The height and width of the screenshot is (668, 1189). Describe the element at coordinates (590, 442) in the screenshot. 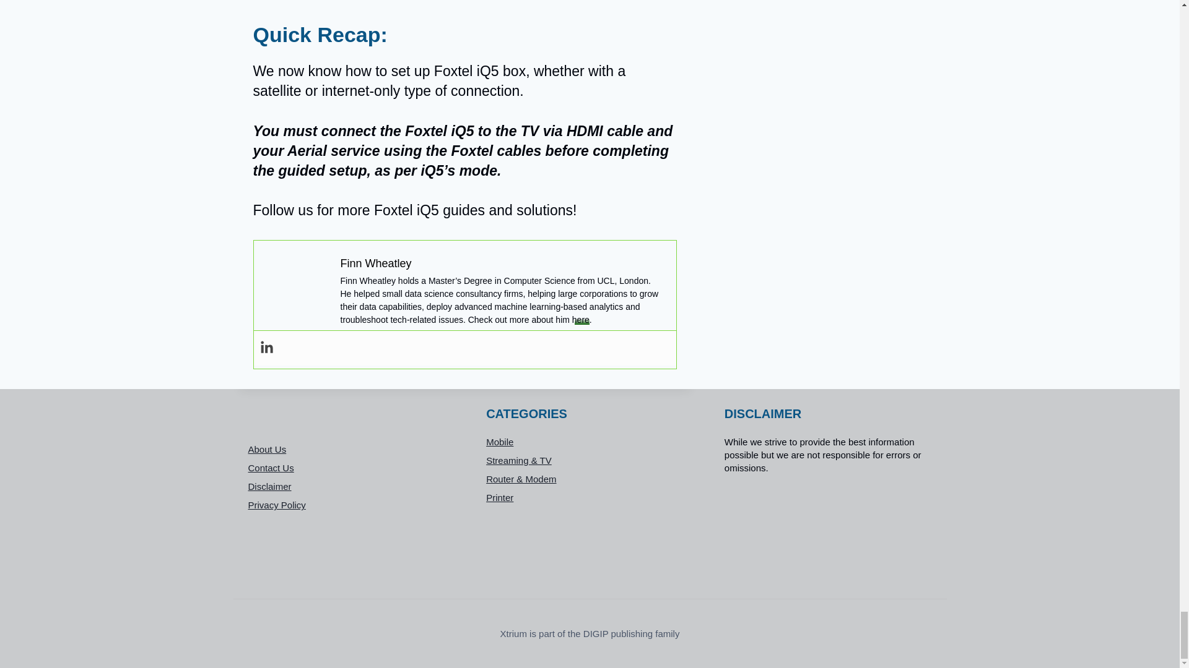

I see `Mobile` at that location.